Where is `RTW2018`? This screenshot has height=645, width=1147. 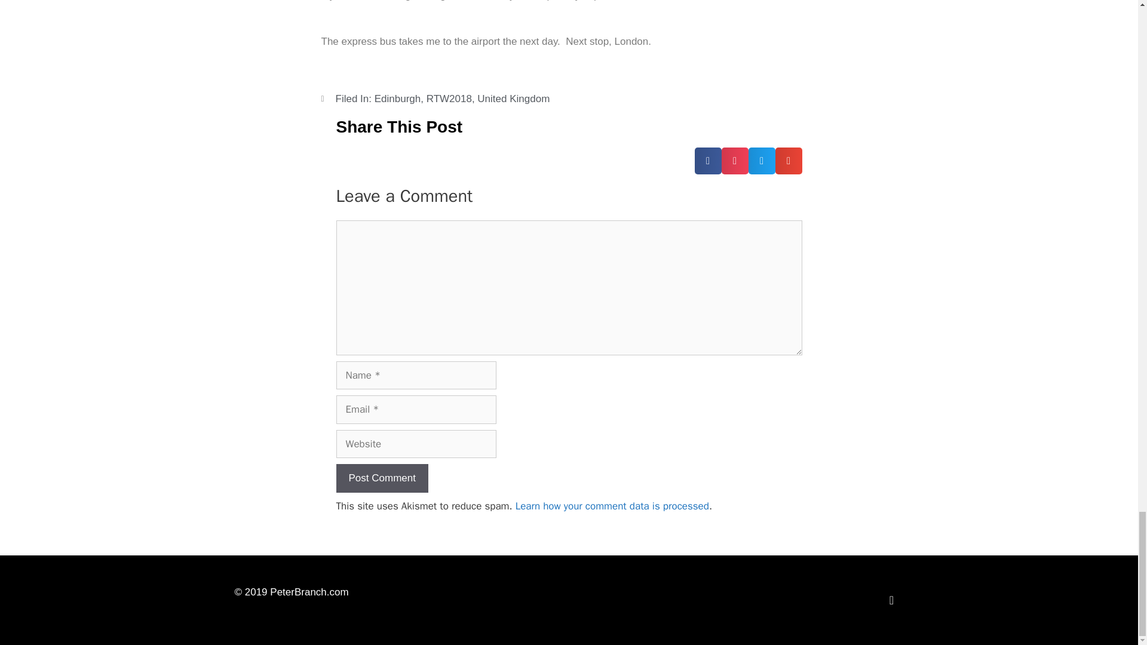
RTW2018 is located at coordinates (449, 98).